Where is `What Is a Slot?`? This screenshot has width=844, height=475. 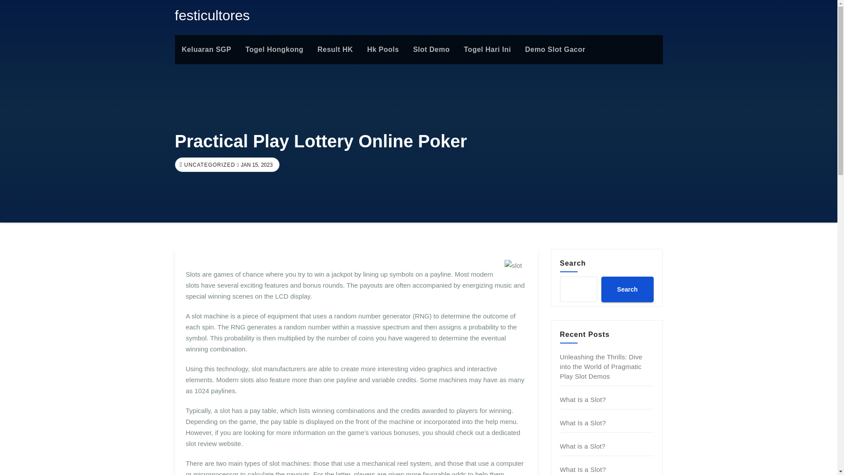 What Is a Slot? is located at coordinates (583, 399).